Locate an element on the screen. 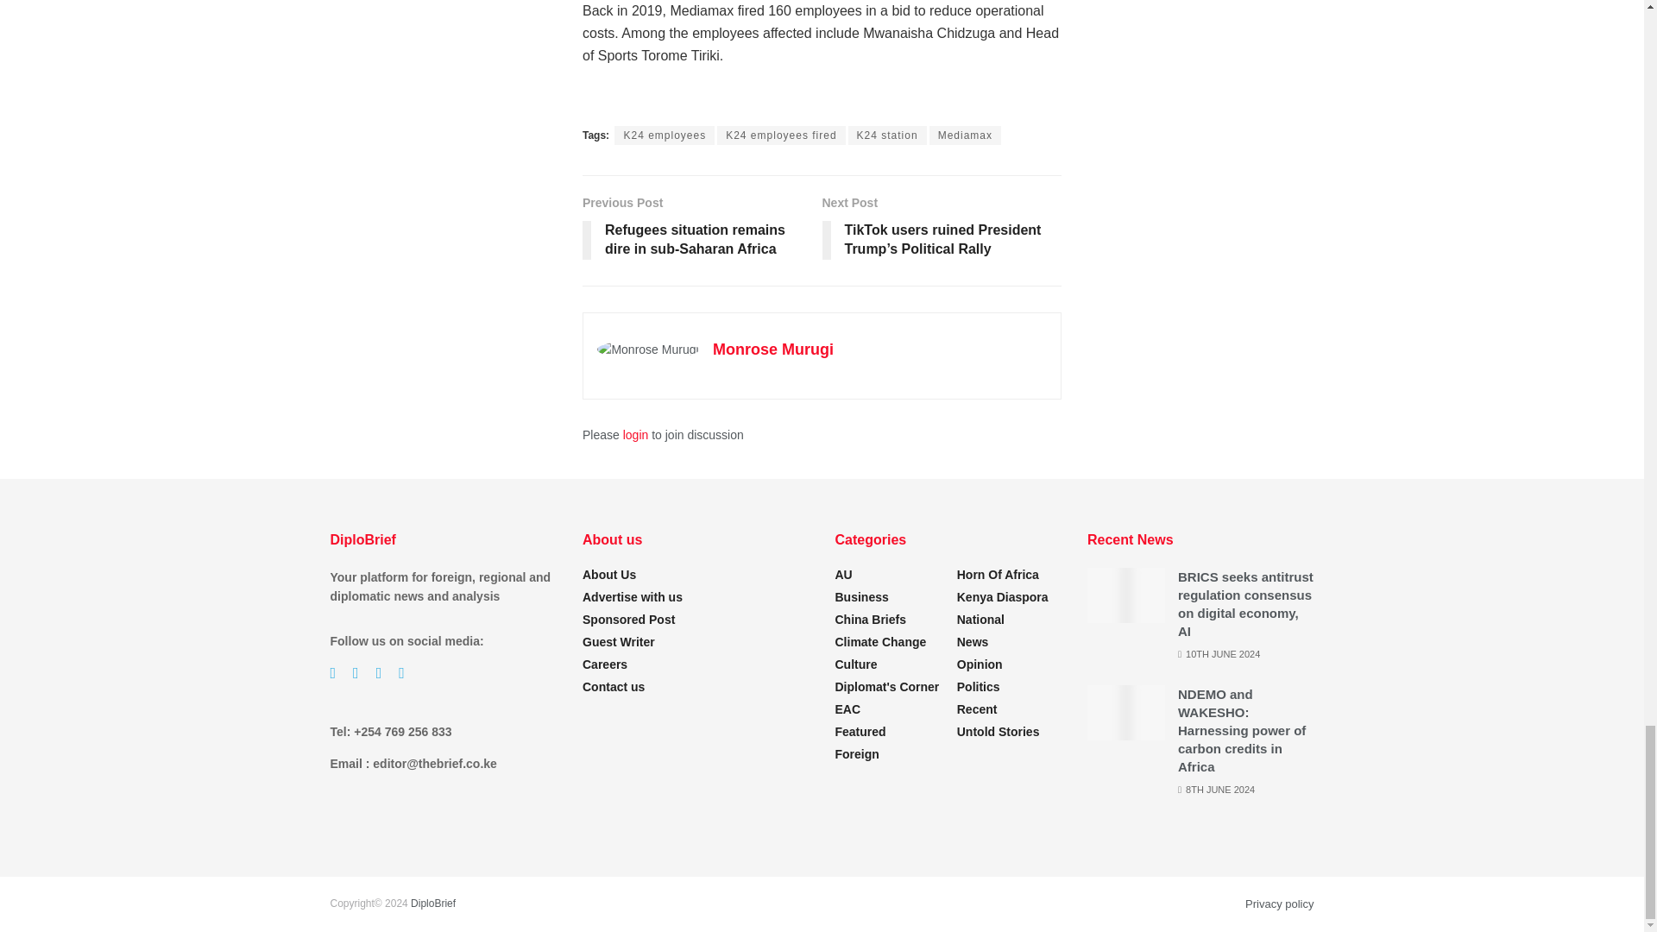 This screenshot has width=1657, height=932. You can add some category description here. is located at coordinates (980, 619).